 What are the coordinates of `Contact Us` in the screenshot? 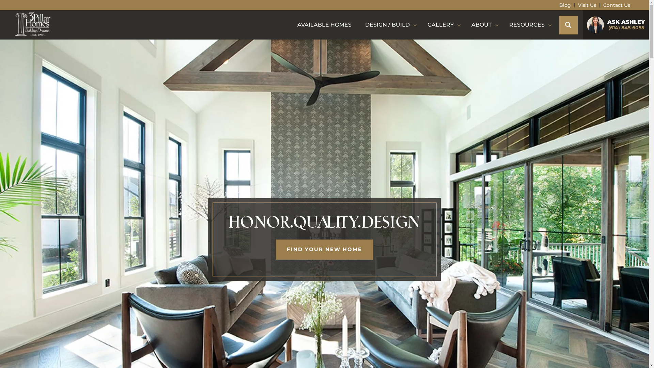 It's located at (617, 5).